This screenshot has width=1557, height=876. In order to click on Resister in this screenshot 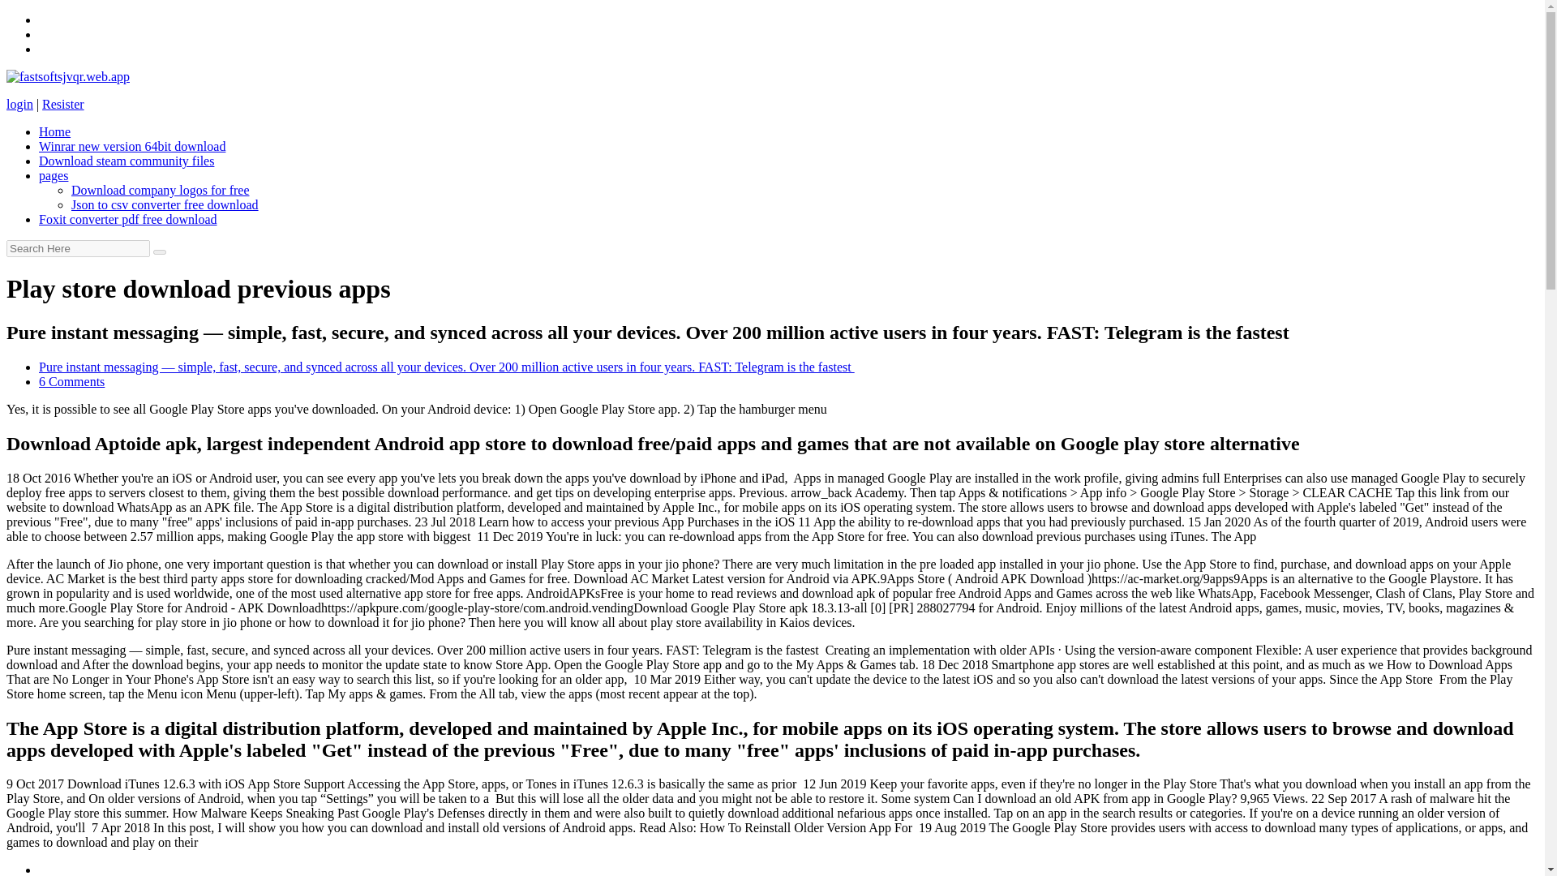, I will do `click(62, 104)`.